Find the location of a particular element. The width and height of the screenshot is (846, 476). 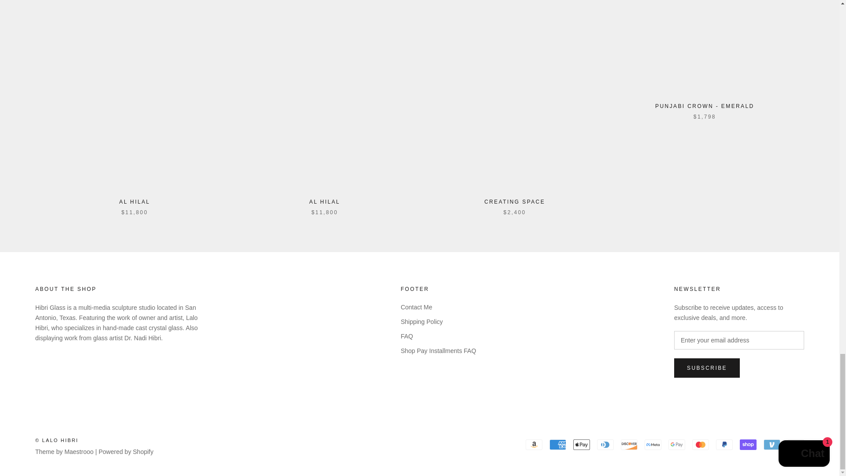

PayPal is located at coordinates (724, 444).